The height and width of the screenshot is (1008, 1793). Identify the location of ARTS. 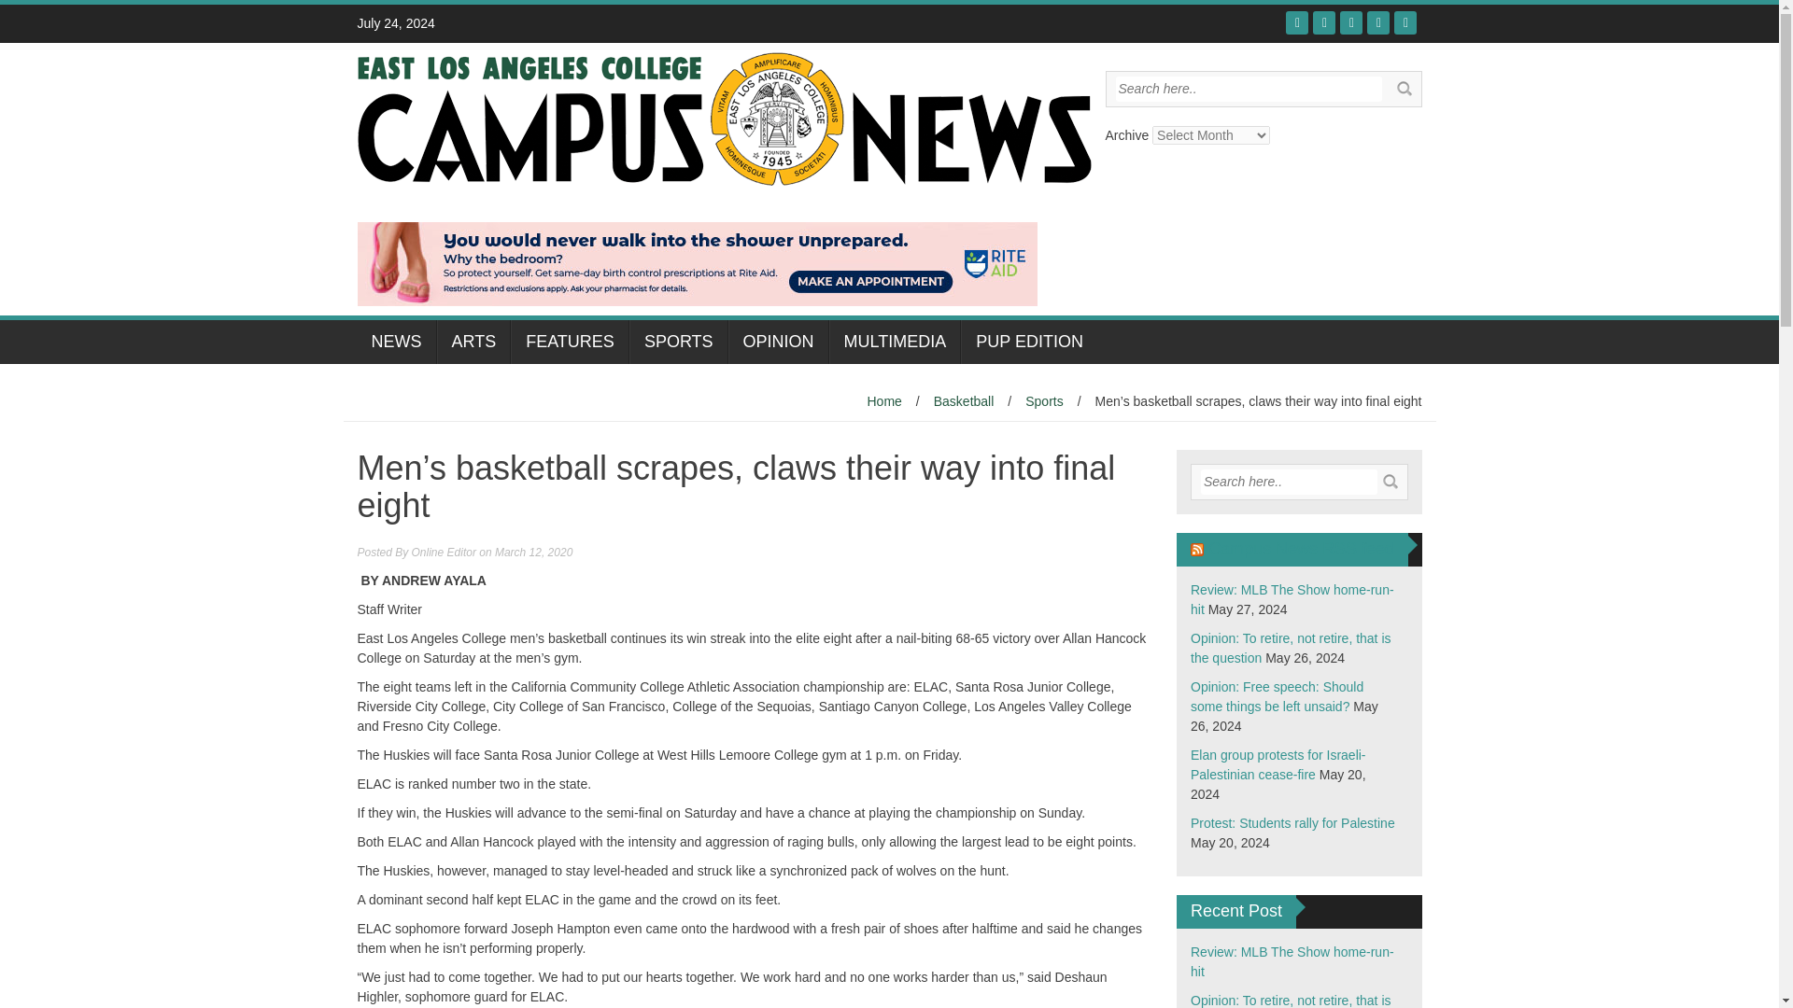
(474, 342).